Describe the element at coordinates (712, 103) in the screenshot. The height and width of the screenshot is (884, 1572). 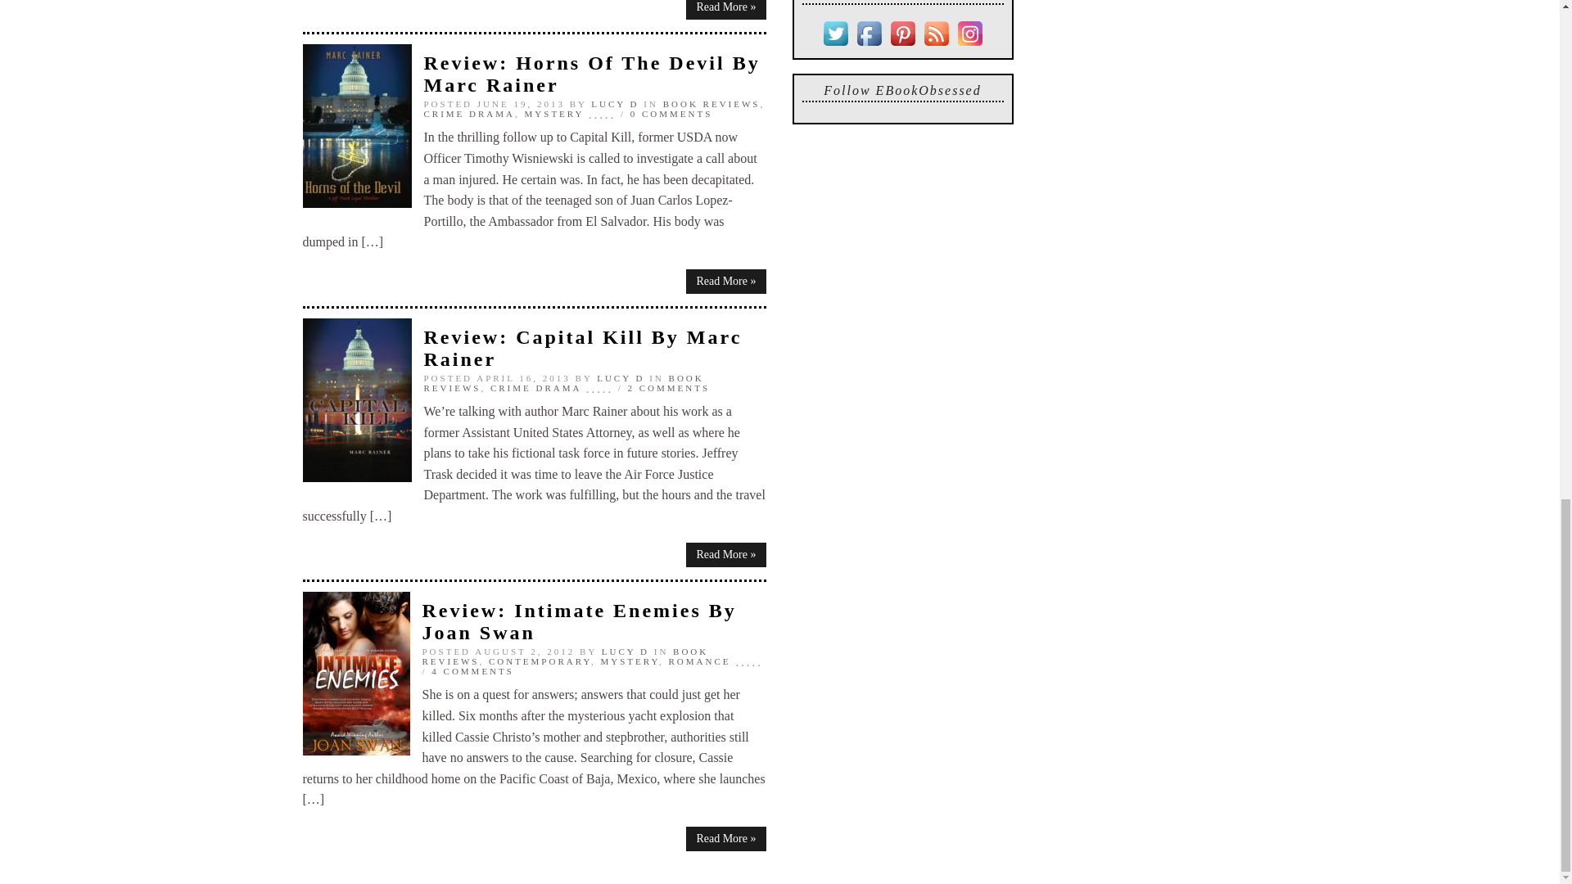
I see `View all posts in Book Reviews` at that location.